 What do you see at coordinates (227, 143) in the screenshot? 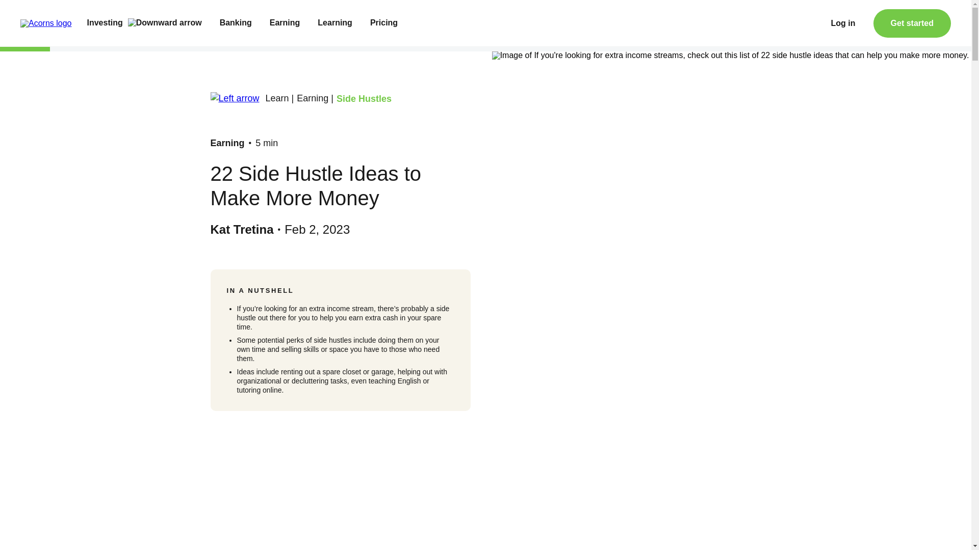
I see `Earning` at bounding box center [227, 143].